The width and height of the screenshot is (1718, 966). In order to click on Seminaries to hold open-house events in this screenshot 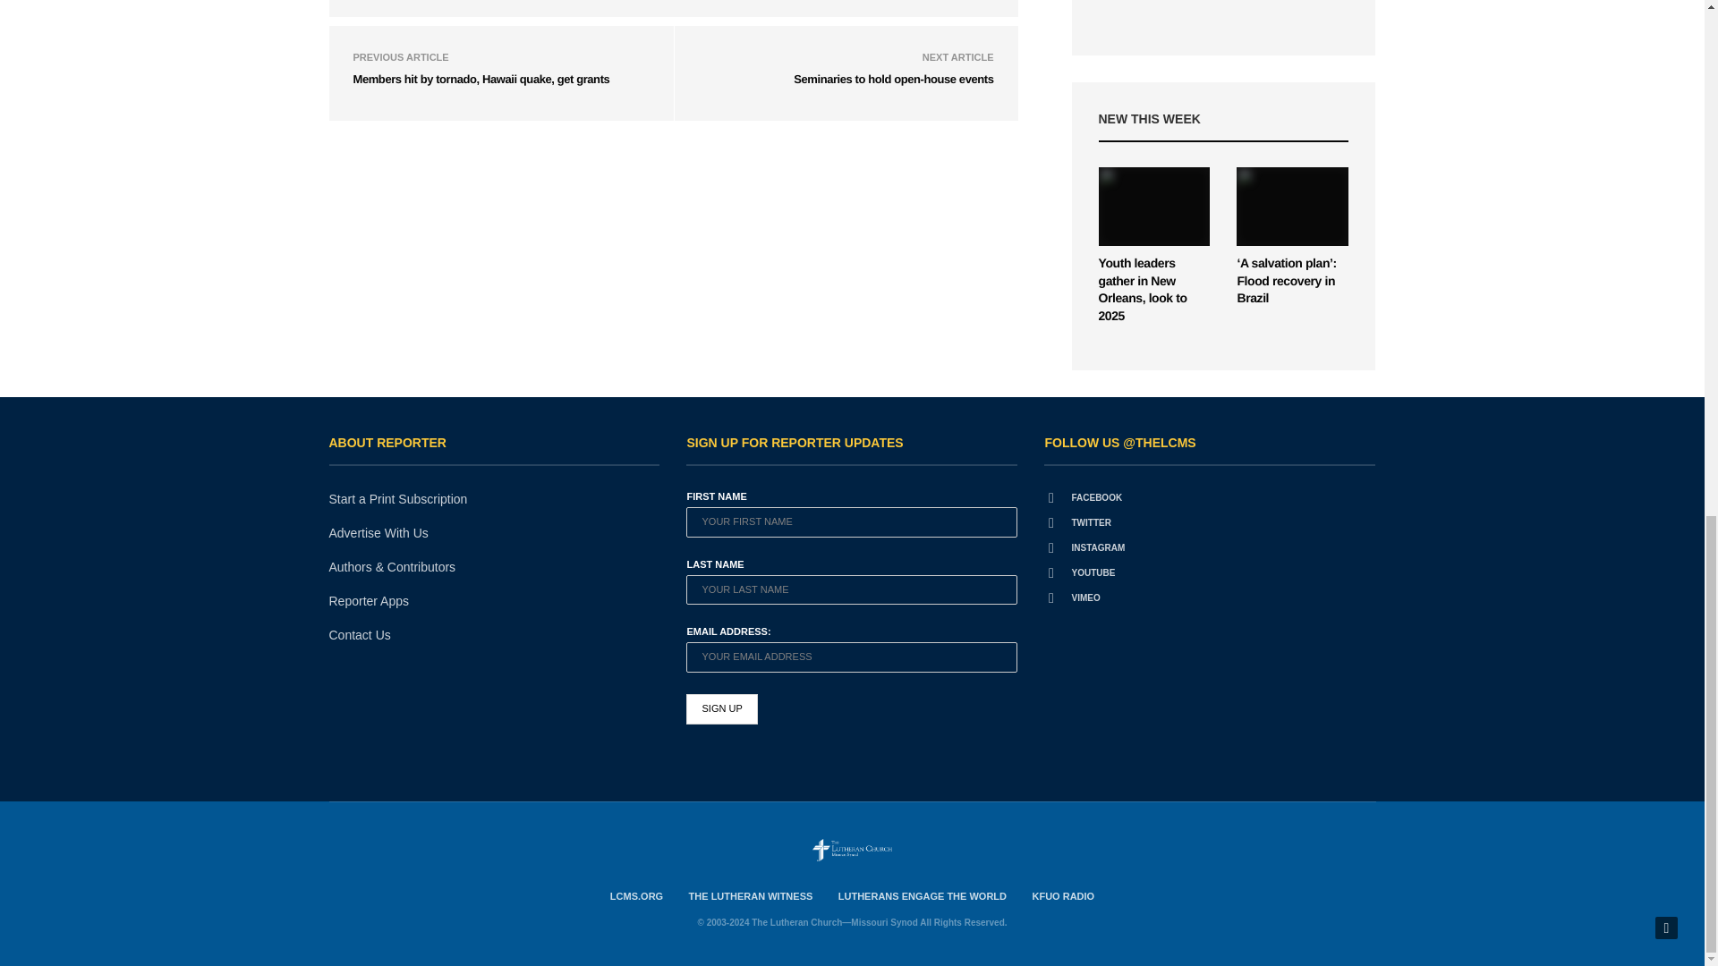, I will do `click(893, 78)`.